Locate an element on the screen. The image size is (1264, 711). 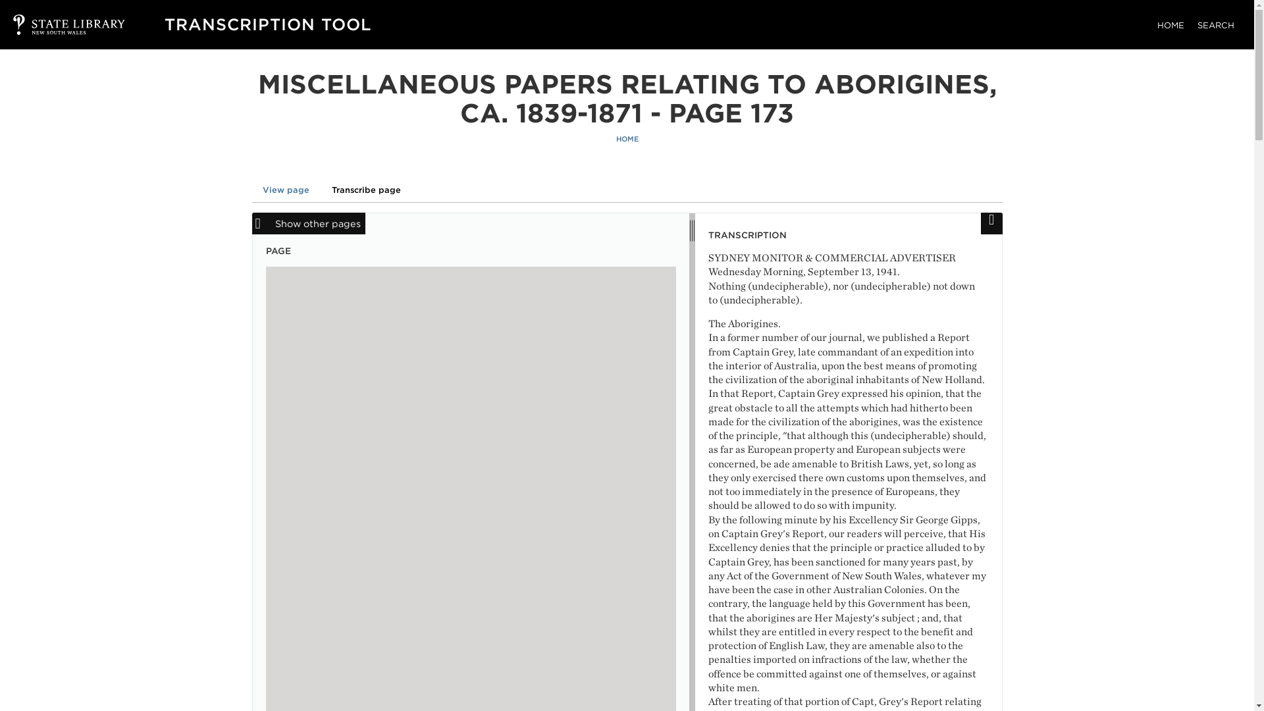
Home is located at coordinates (267, 24).